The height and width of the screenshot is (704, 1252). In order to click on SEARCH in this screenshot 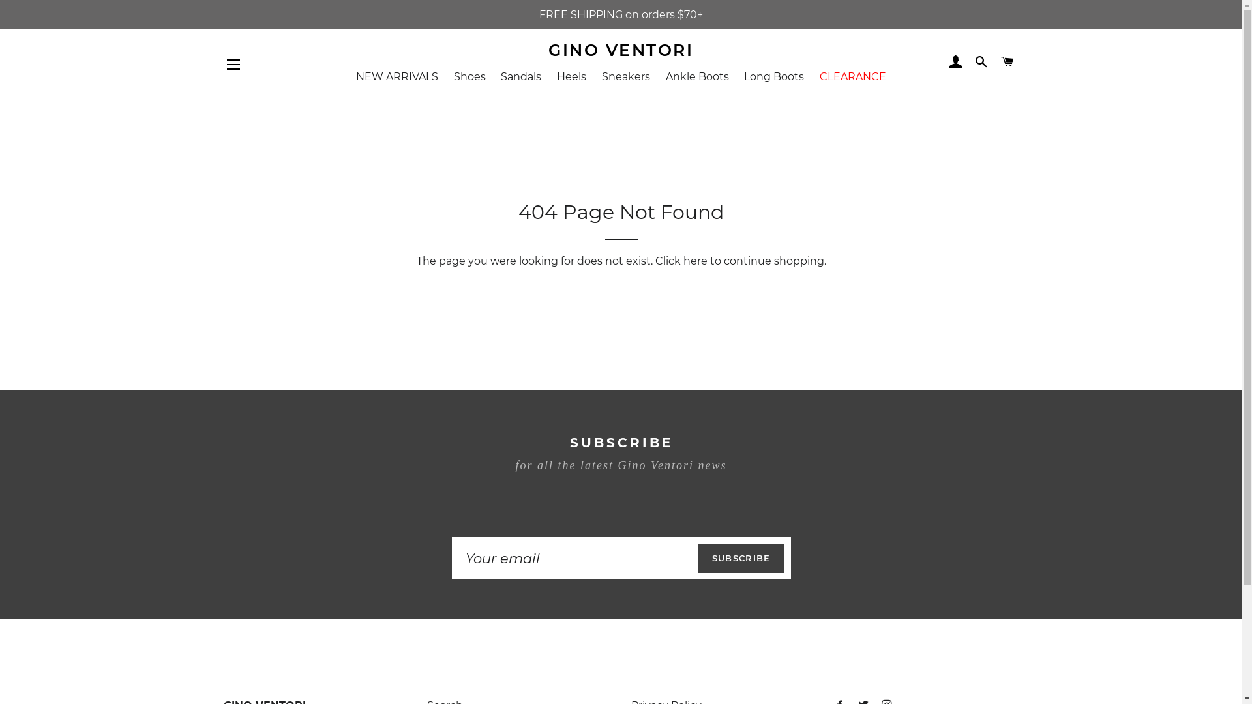, I will do `click(982, 62)`.